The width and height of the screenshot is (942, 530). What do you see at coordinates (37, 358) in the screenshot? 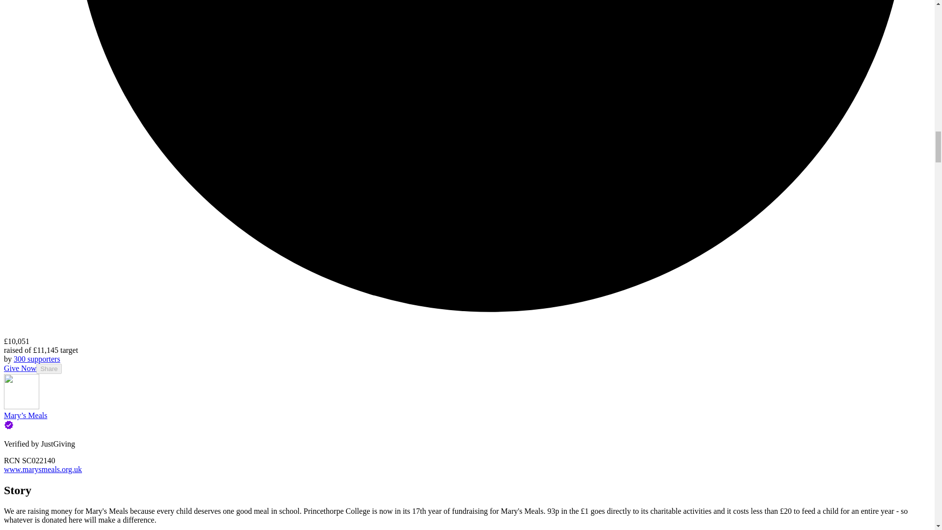
I see `300 supporters` at bounding box center [37, 358].